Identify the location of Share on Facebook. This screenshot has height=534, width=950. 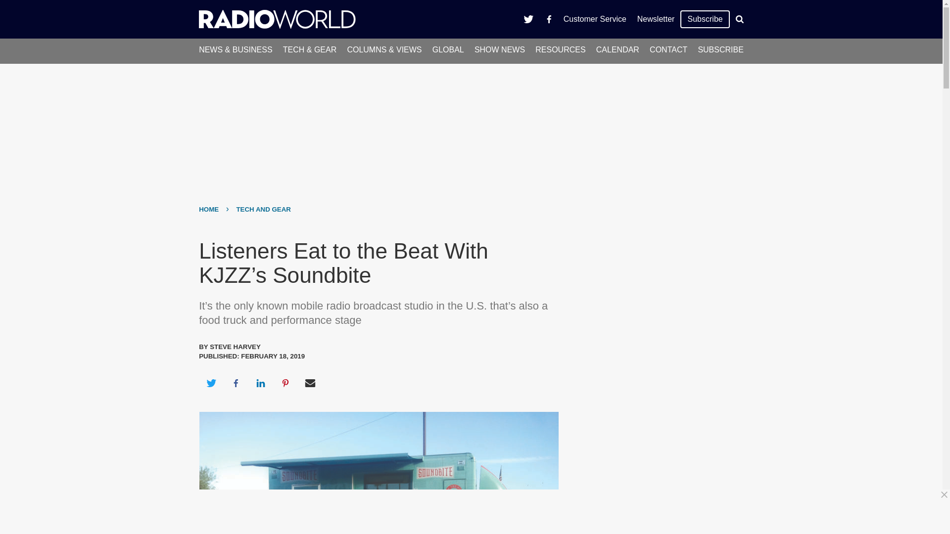
(236, 383).